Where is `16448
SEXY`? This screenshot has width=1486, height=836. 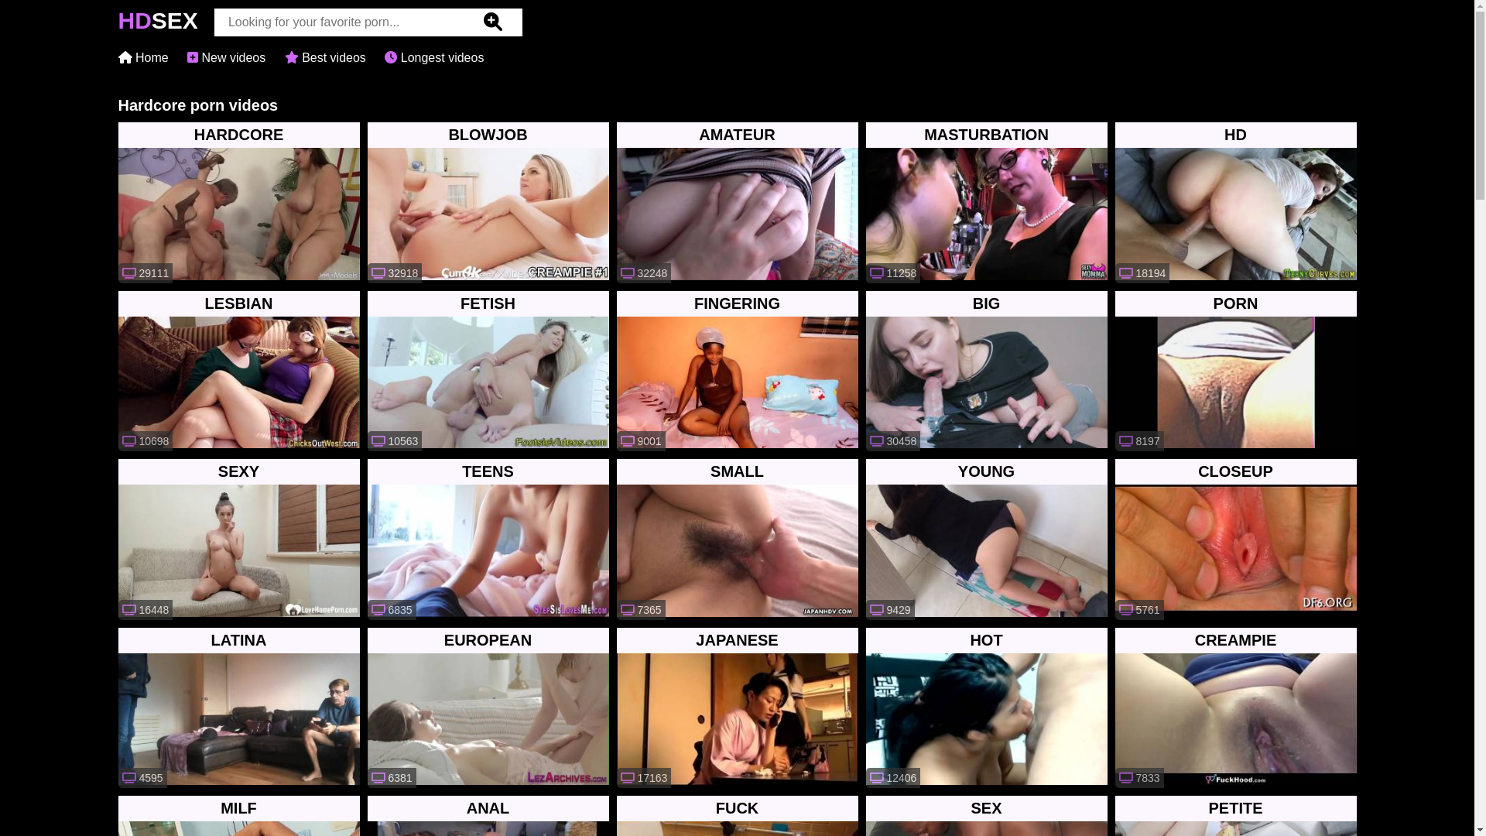
16448
SEXY is located at coordinates (238, 540).